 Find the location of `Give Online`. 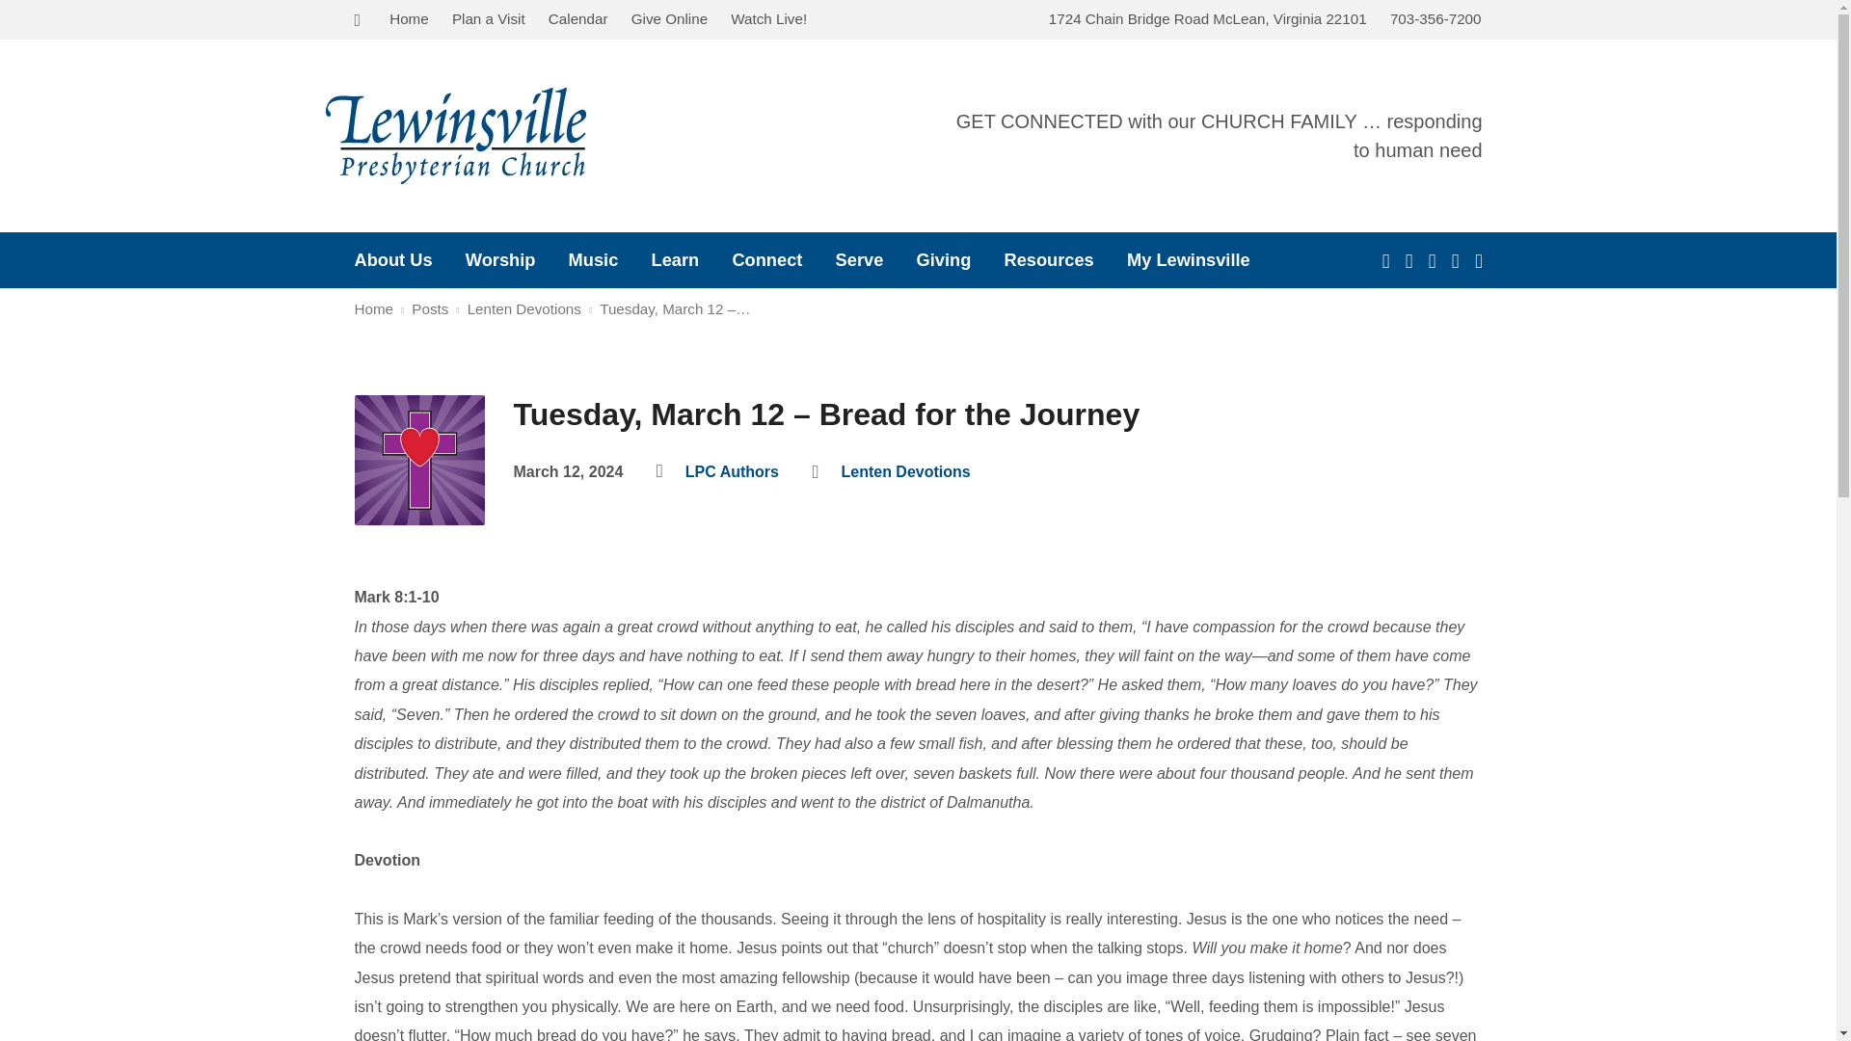

Give Online is located at coordinates (669, 18).